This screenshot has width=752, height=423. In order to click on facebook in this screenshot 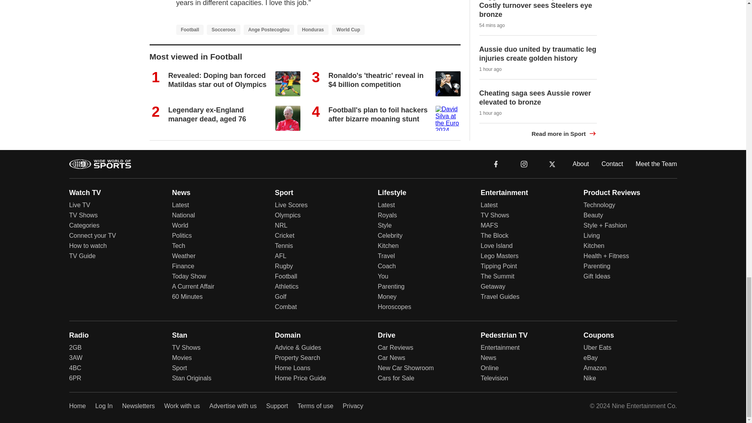, I will do `click(496, 164)`.